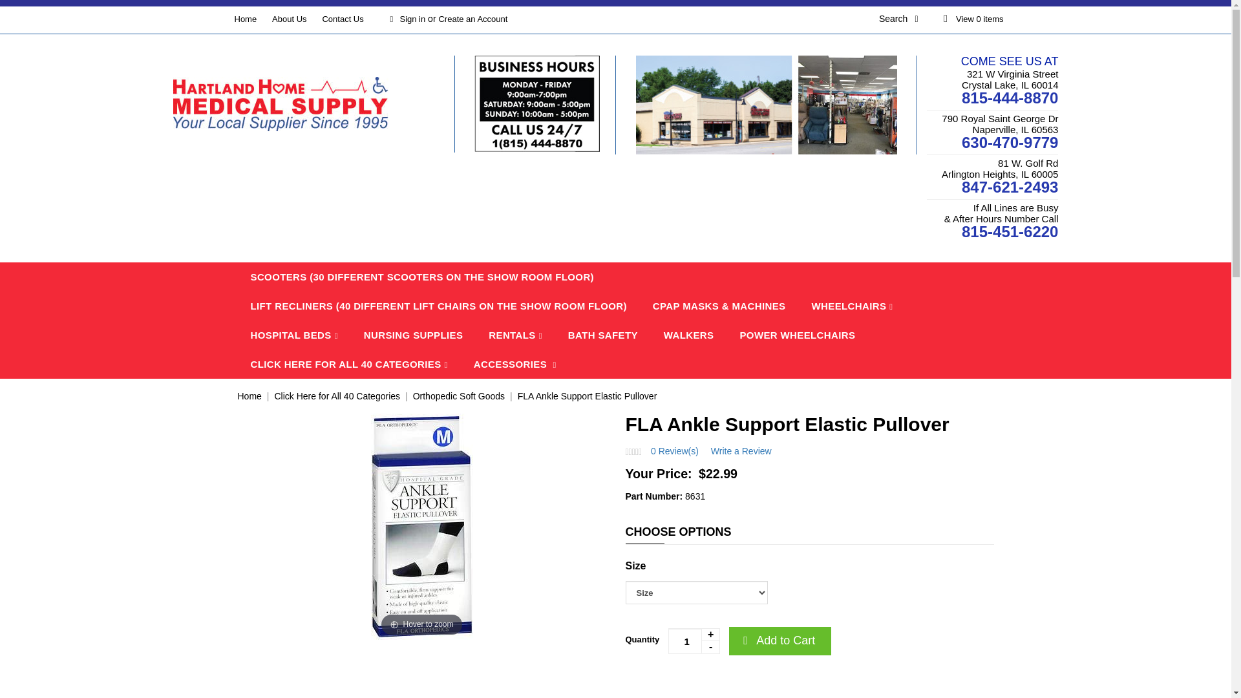 The width and height of the screenshot is (1241, 698). Describe the element at coordinates (907, 18) in the screenshot. I see `Search` at that location.